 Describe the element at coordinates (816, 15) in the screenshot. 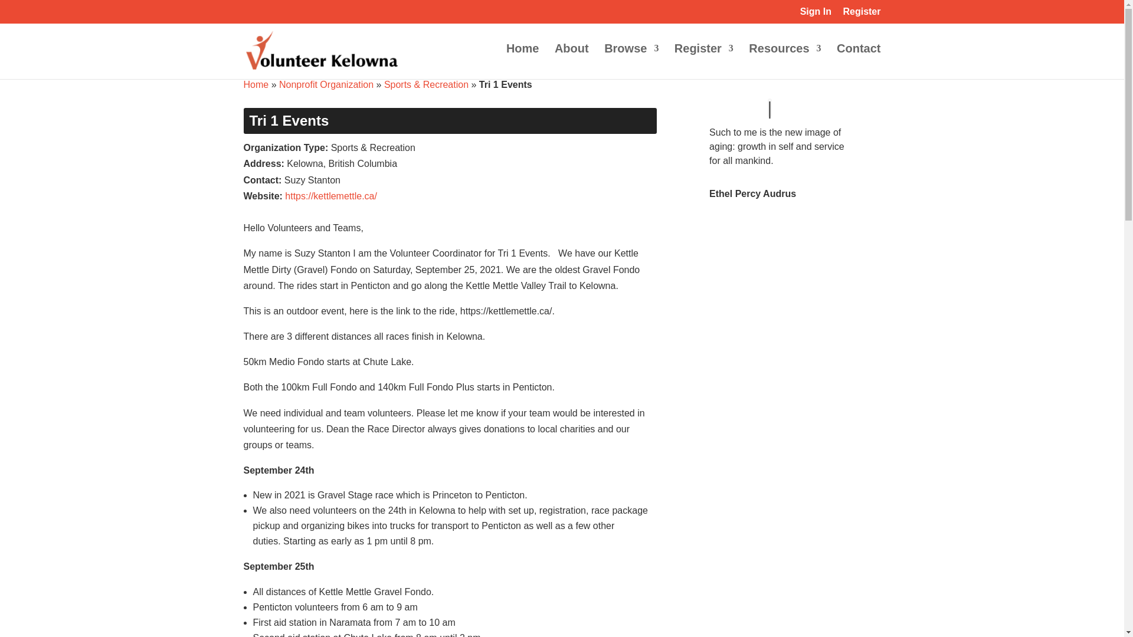

I see `Sign In` at that location.